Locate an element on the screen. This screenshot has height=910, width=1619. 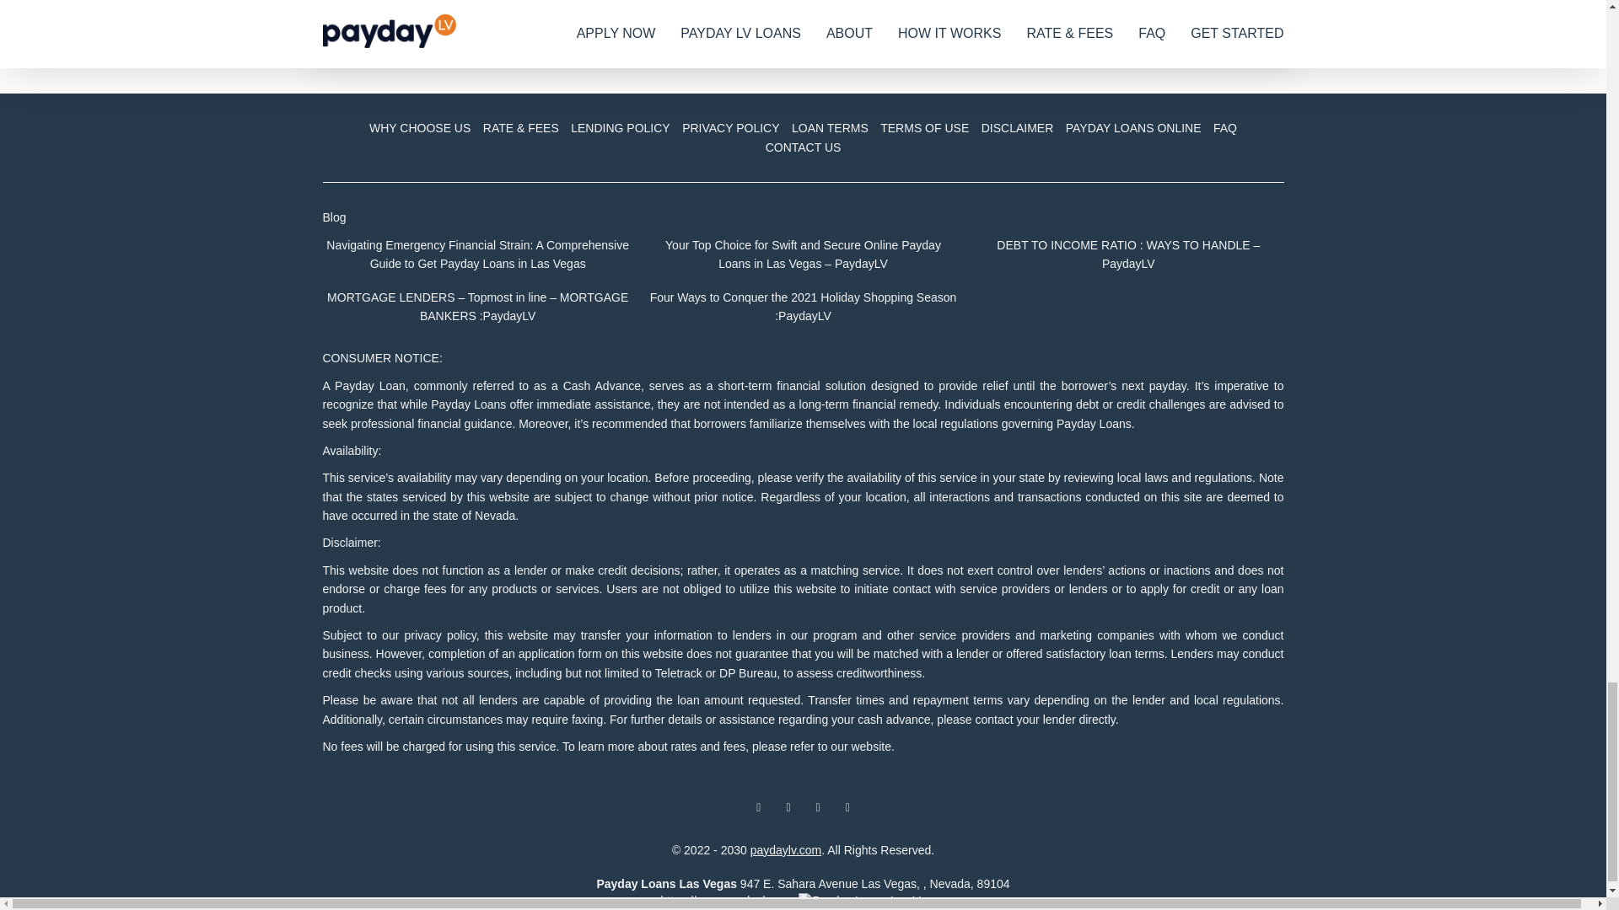
LENDING POLICY is located at coordinates (620, 128).